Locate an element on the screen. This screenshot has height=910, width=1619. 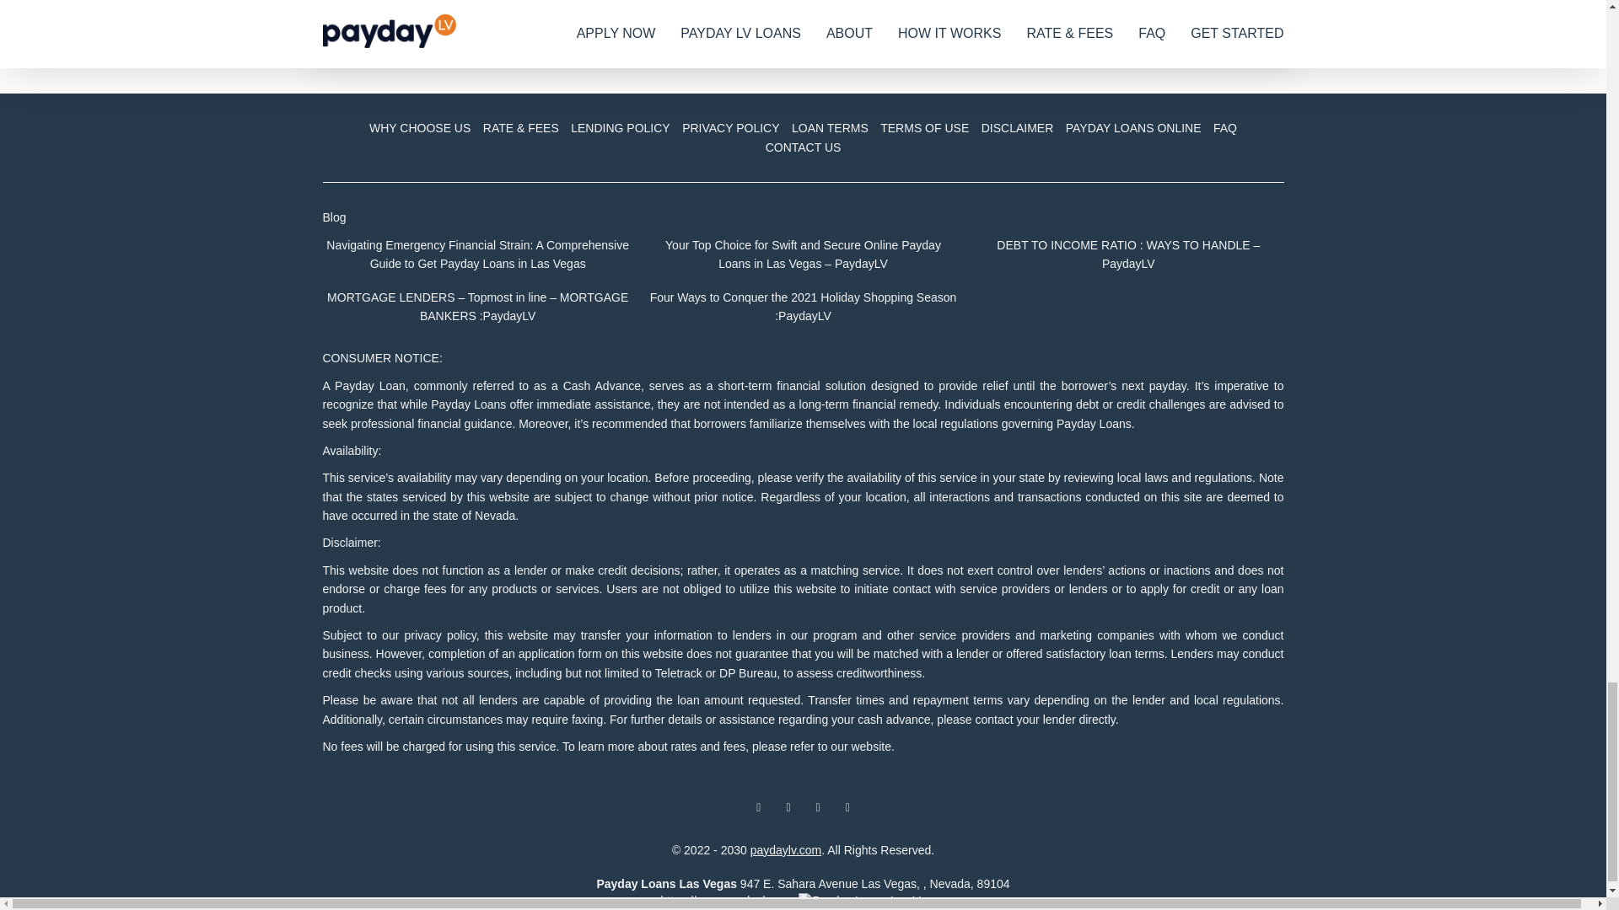
LENDING POLICY is located at coordinates (620, 128).